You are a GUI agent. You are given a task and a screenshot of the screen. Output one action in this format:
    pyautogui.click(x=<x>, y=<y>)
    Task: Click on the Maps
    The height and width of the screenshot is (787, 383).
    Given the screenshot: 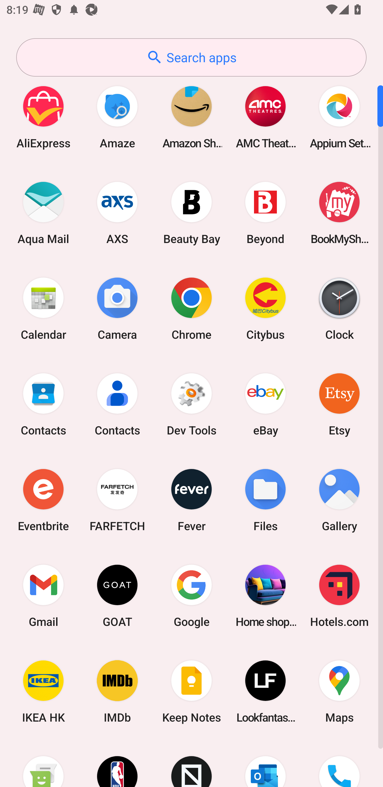 What is the action you would take?
    pyautogui.click(x=339, y=692)
    